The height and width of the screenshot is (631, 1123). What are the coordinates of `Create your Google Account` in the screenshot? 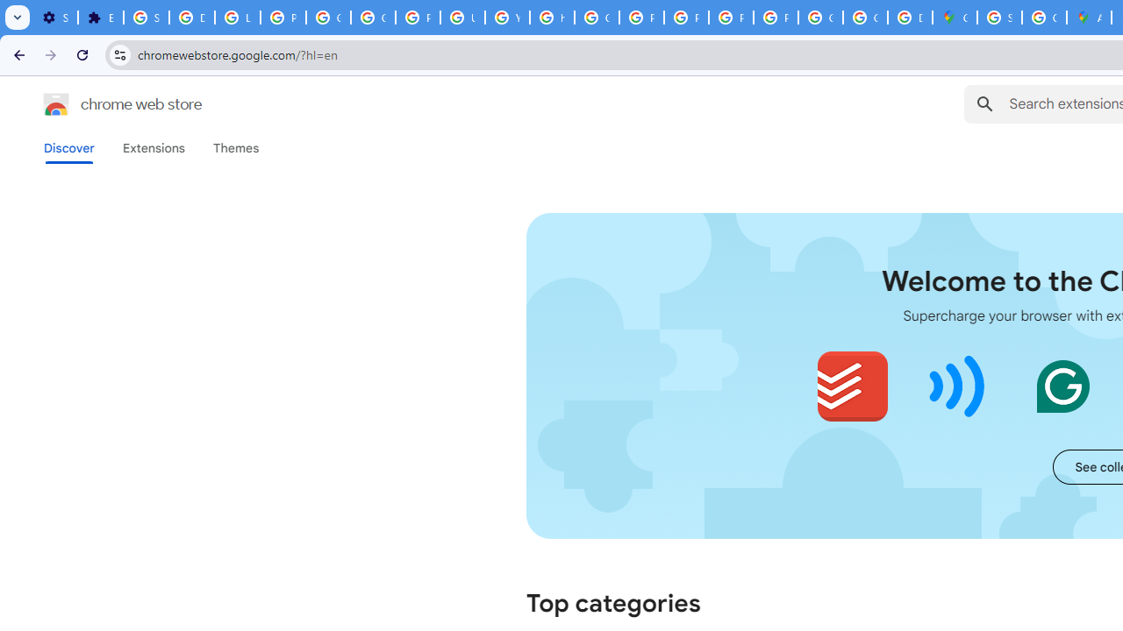 It's located at (1044, 18).